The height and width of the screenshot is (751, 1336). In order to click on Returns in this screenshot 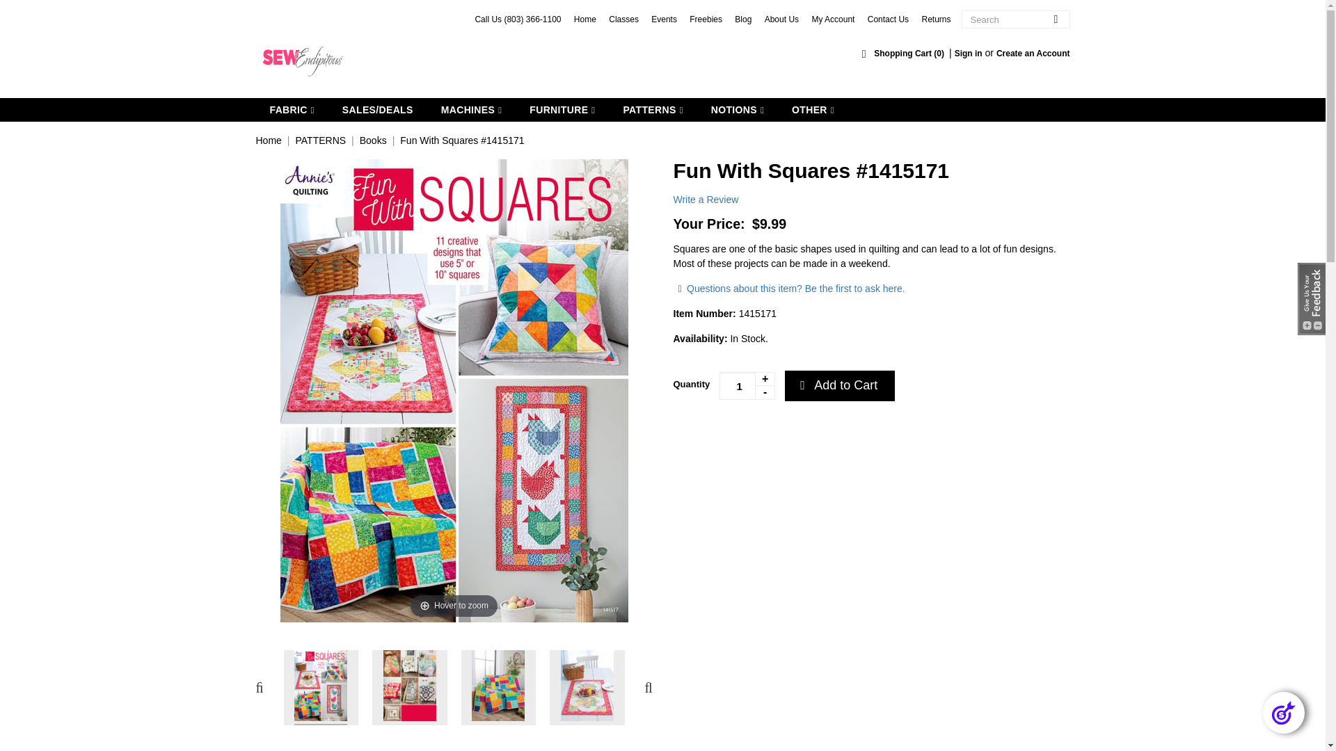, I will do `click(935, 19)`.